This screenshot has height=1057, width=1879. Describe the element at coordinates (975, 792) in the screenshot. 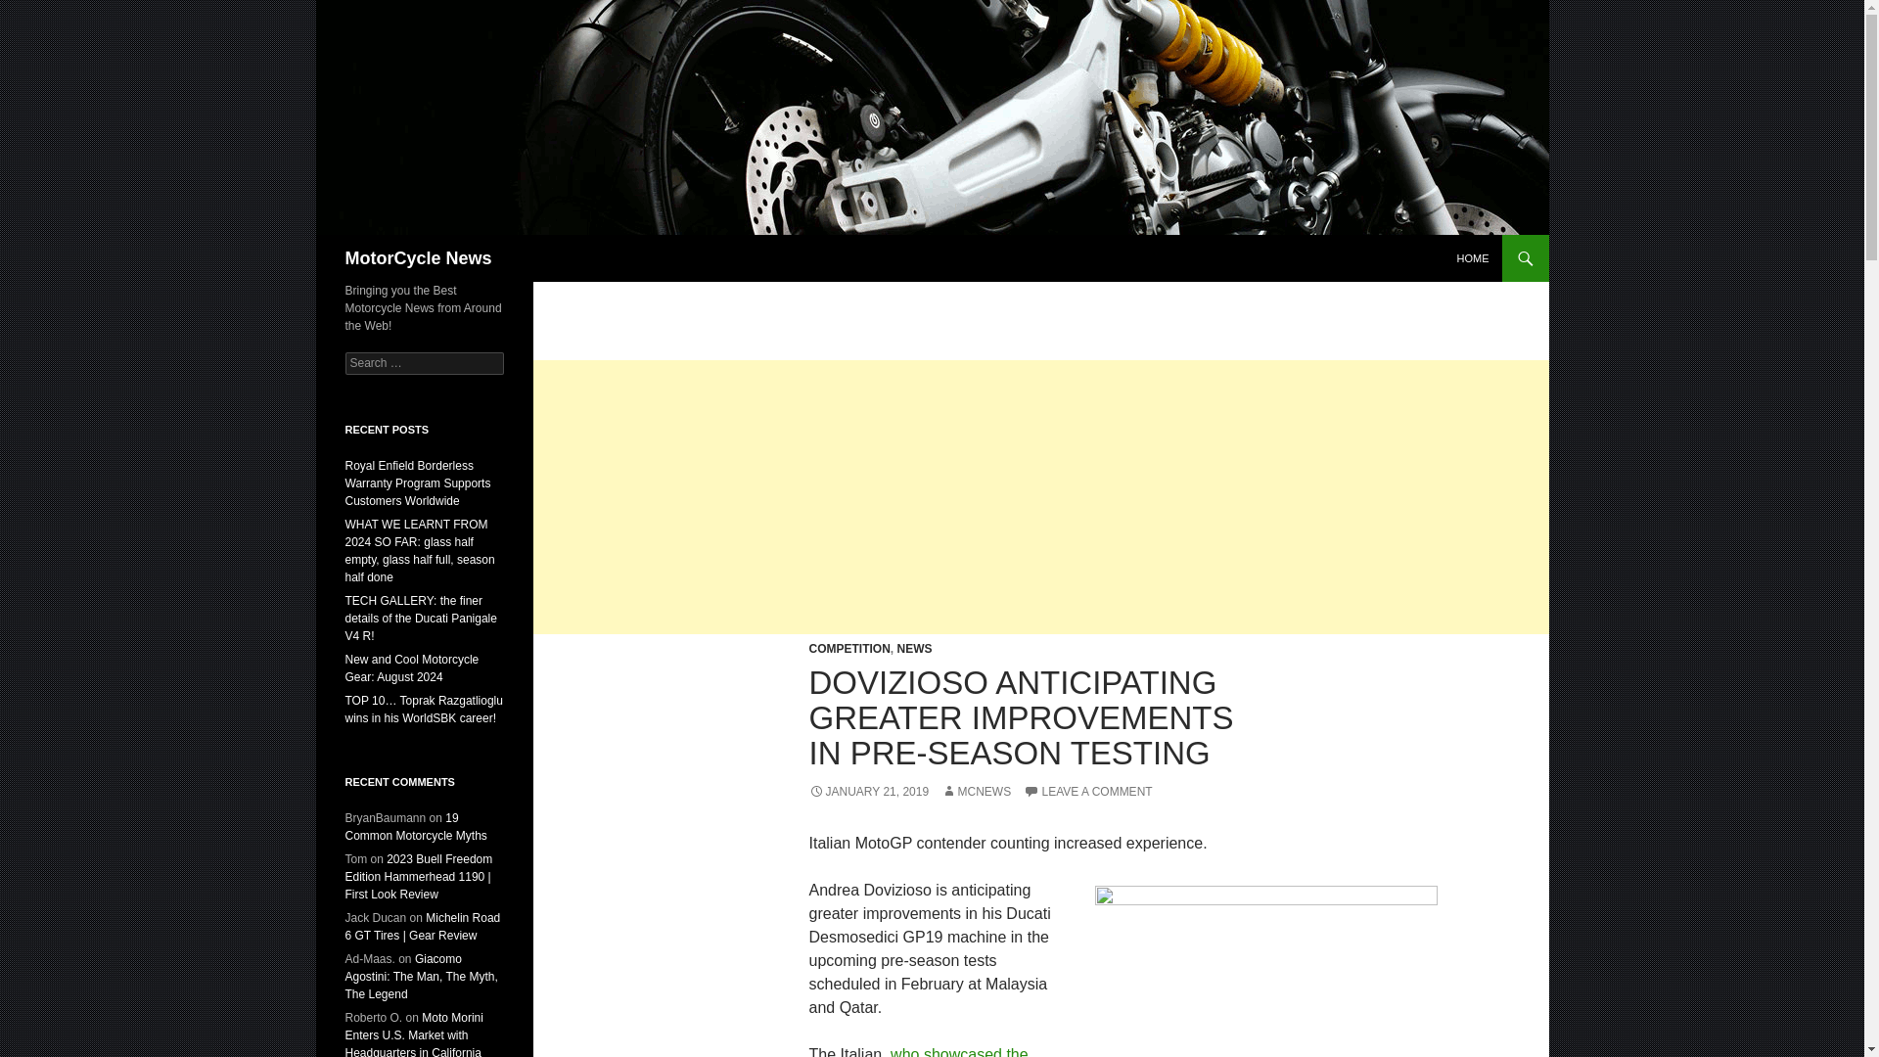

I see `MCNEWS` at that location.